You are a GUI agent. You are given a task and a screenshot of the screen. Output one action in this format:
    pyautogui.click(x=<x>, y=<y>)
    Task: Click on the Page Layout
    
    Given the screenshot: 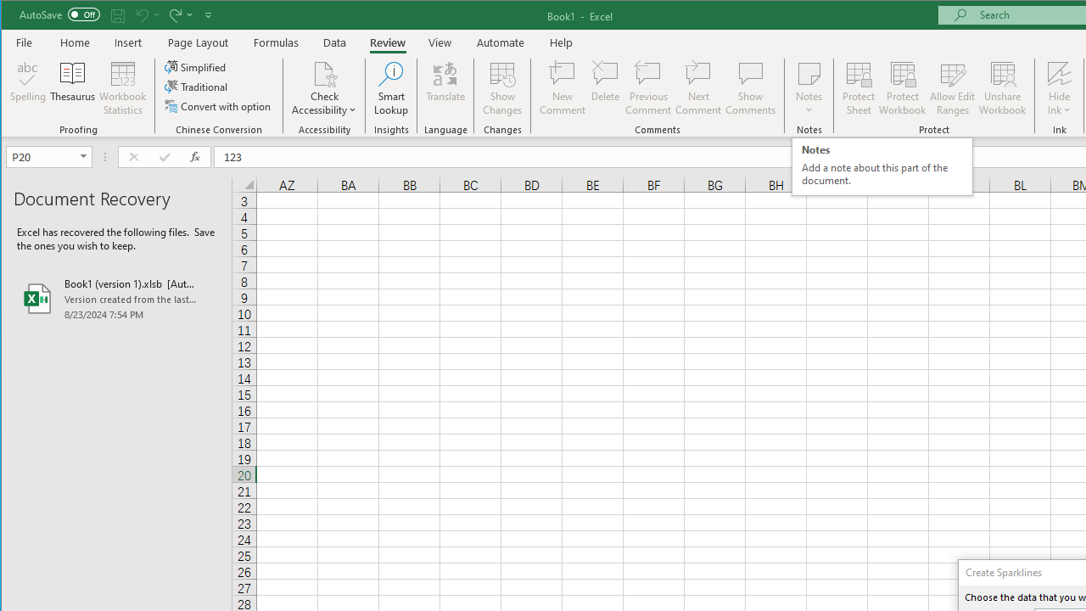 What is the action you would take?
    pyautogui.click(x=199, y=42)
    